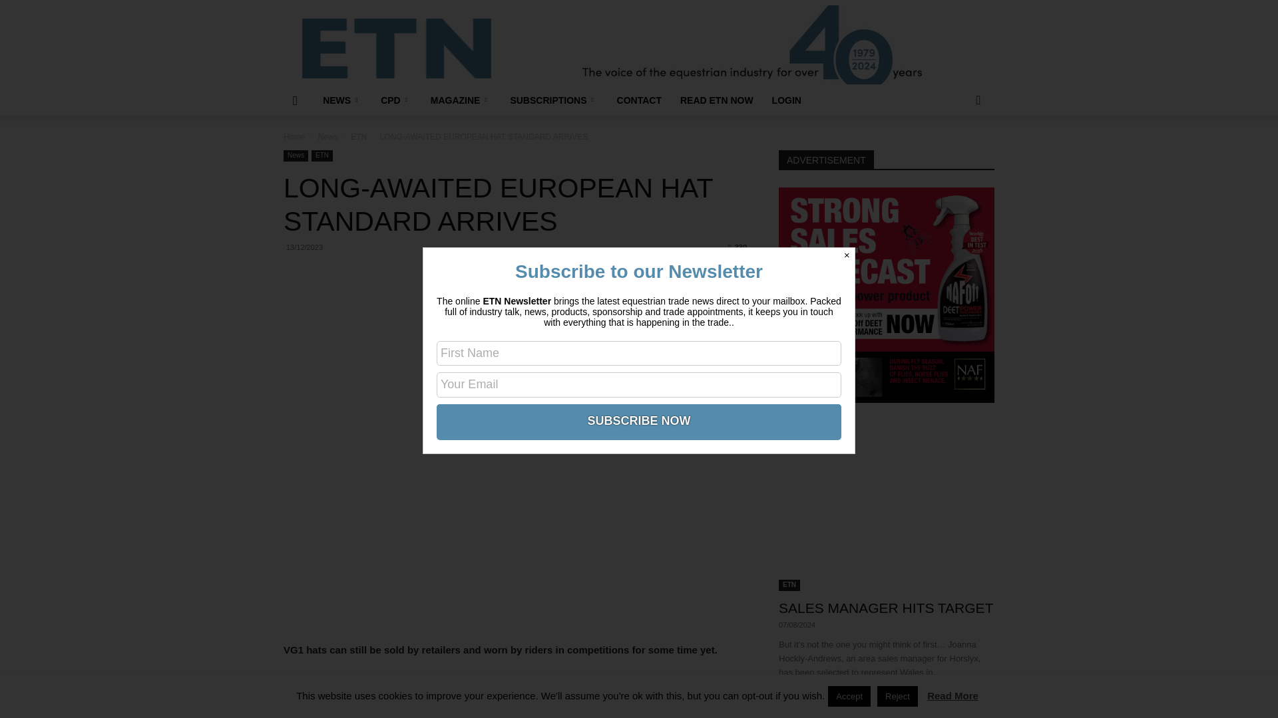  What do you see at coordinates (639, 420) in the screenshot?
I see `SUBSCRIBE NOW` at bounding box center [639, 420].